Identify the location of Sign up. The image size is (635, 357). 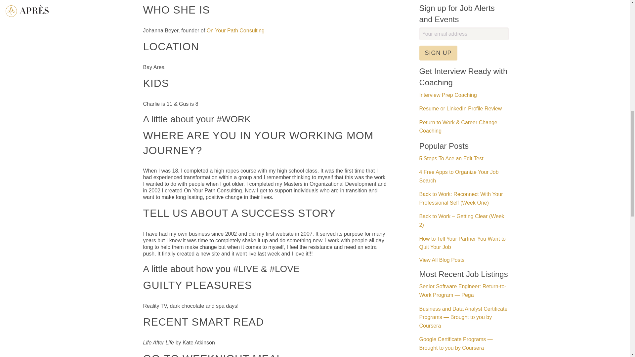
(438, 53).